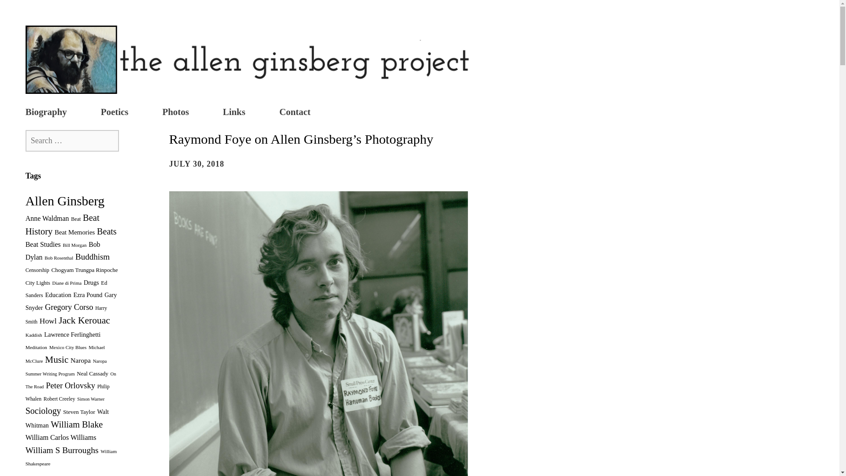 The height and width of the screenshot is (476, 846). What do you see at coordinates (175, 113) in the screenshot?
I see `Photos` at bounding box center [175, 113].